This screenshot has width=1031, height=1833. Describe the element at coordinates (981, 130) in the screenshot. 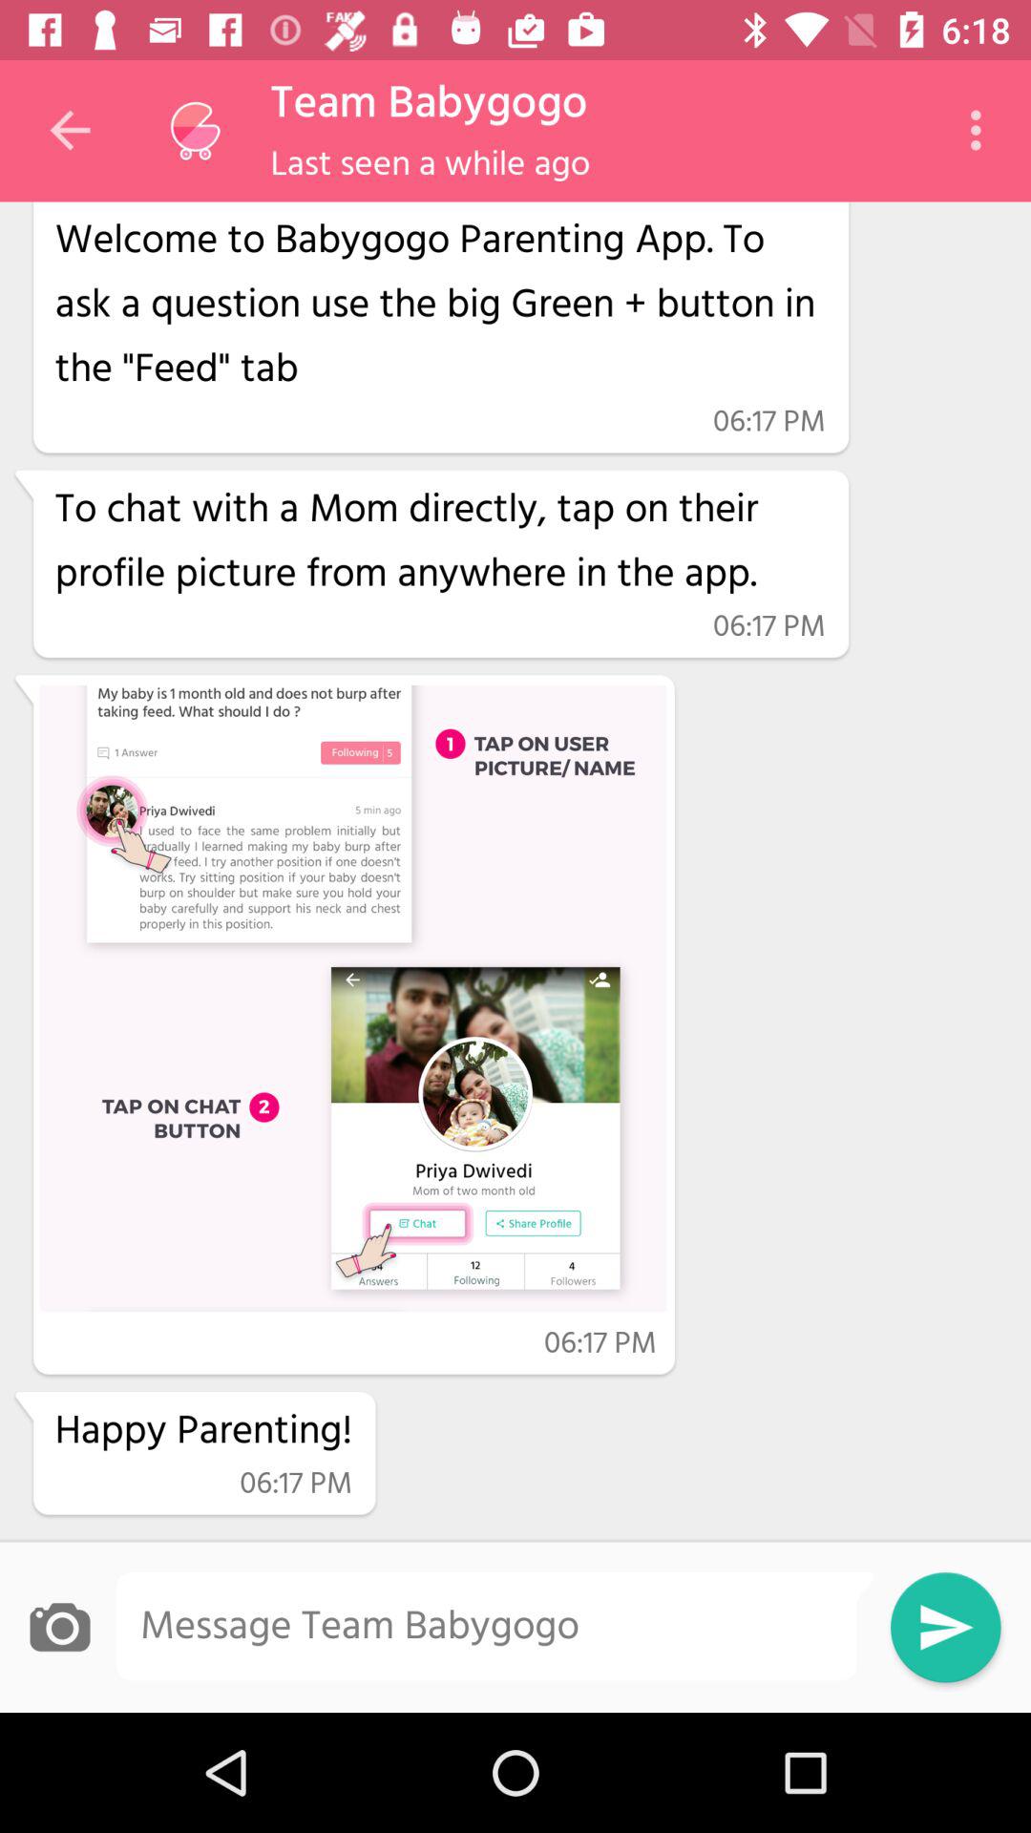

I see `select the icon next to the hi app crawler item` at that location.